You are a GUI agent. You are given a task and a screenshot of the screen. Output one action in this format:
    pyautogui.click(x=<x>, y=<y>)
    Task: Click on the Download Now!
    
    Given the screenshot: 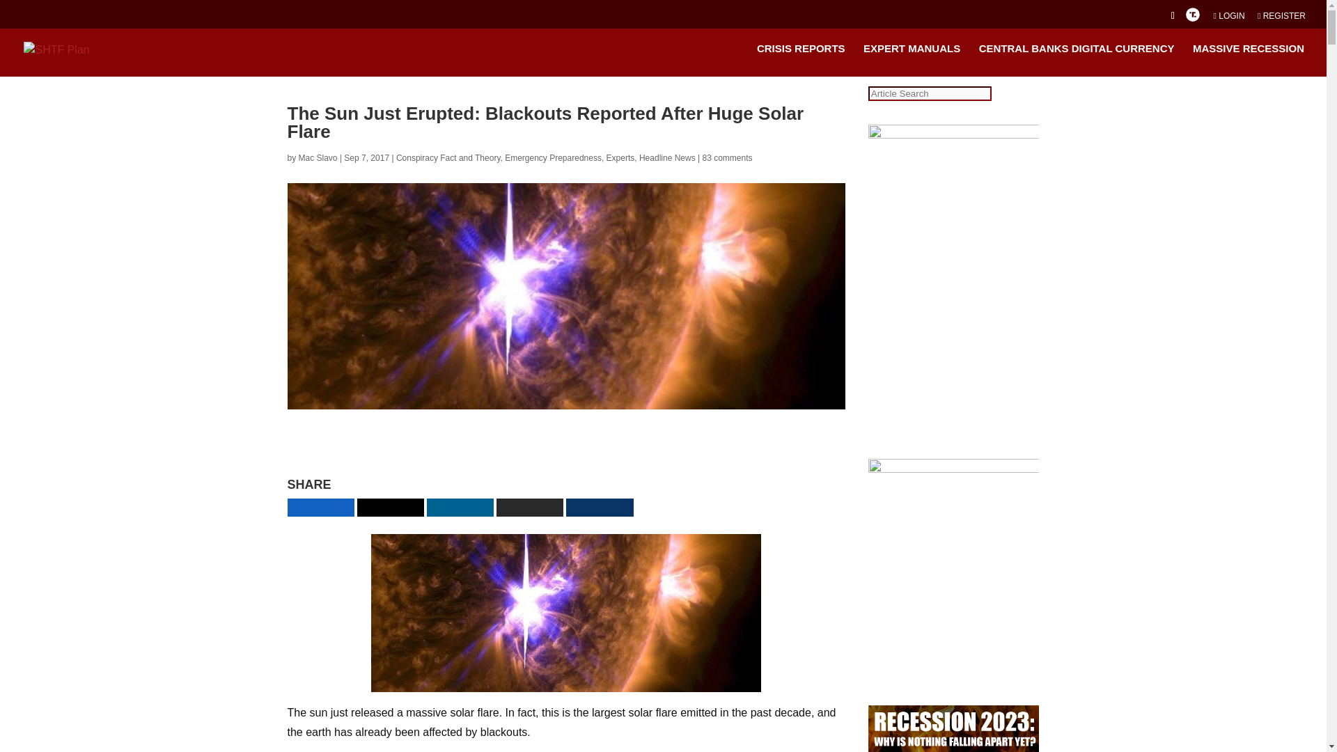 What is the action you would take?
    pyautogui.click(x=705, y=451)
    